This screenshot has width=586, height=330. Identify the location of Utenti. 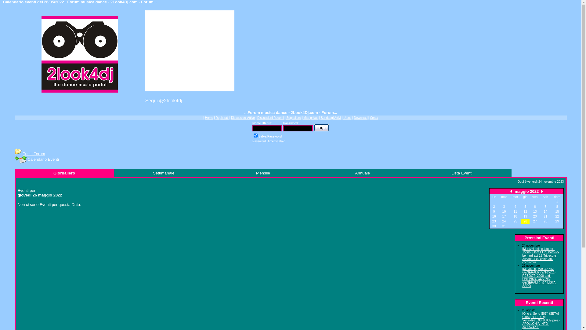
(347, 118).